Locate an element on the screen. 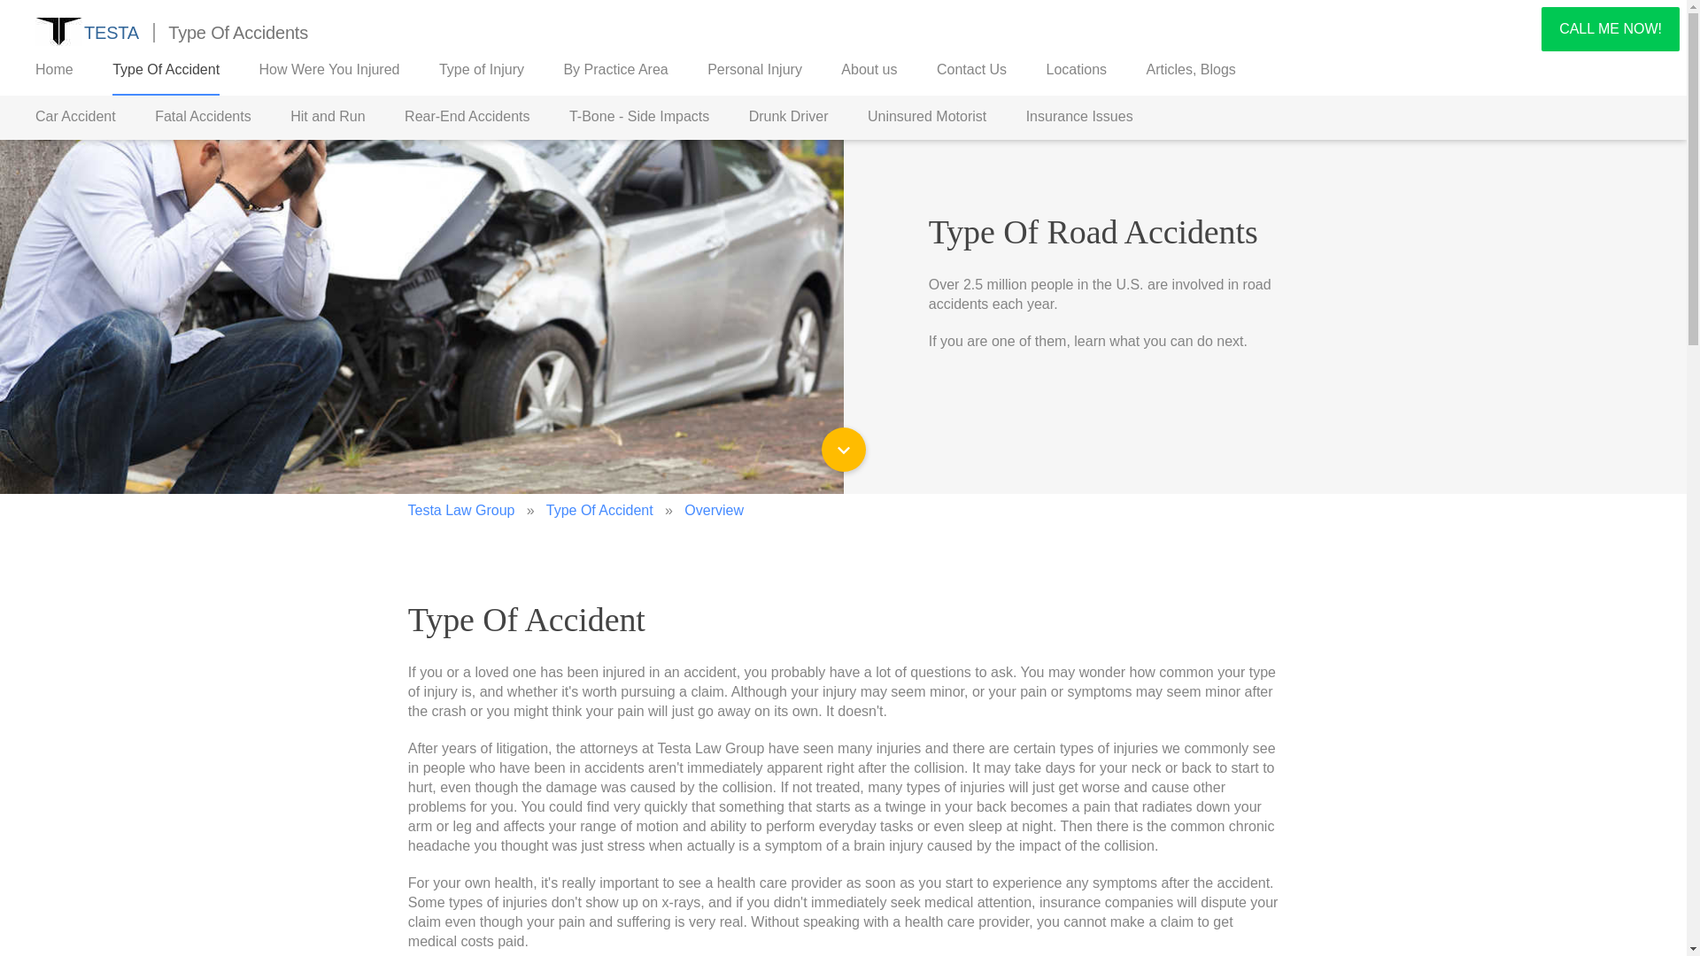 The height and width of the screenshot is (956, 1700). Uninsured Motorist is located at coordinates (926, 117).